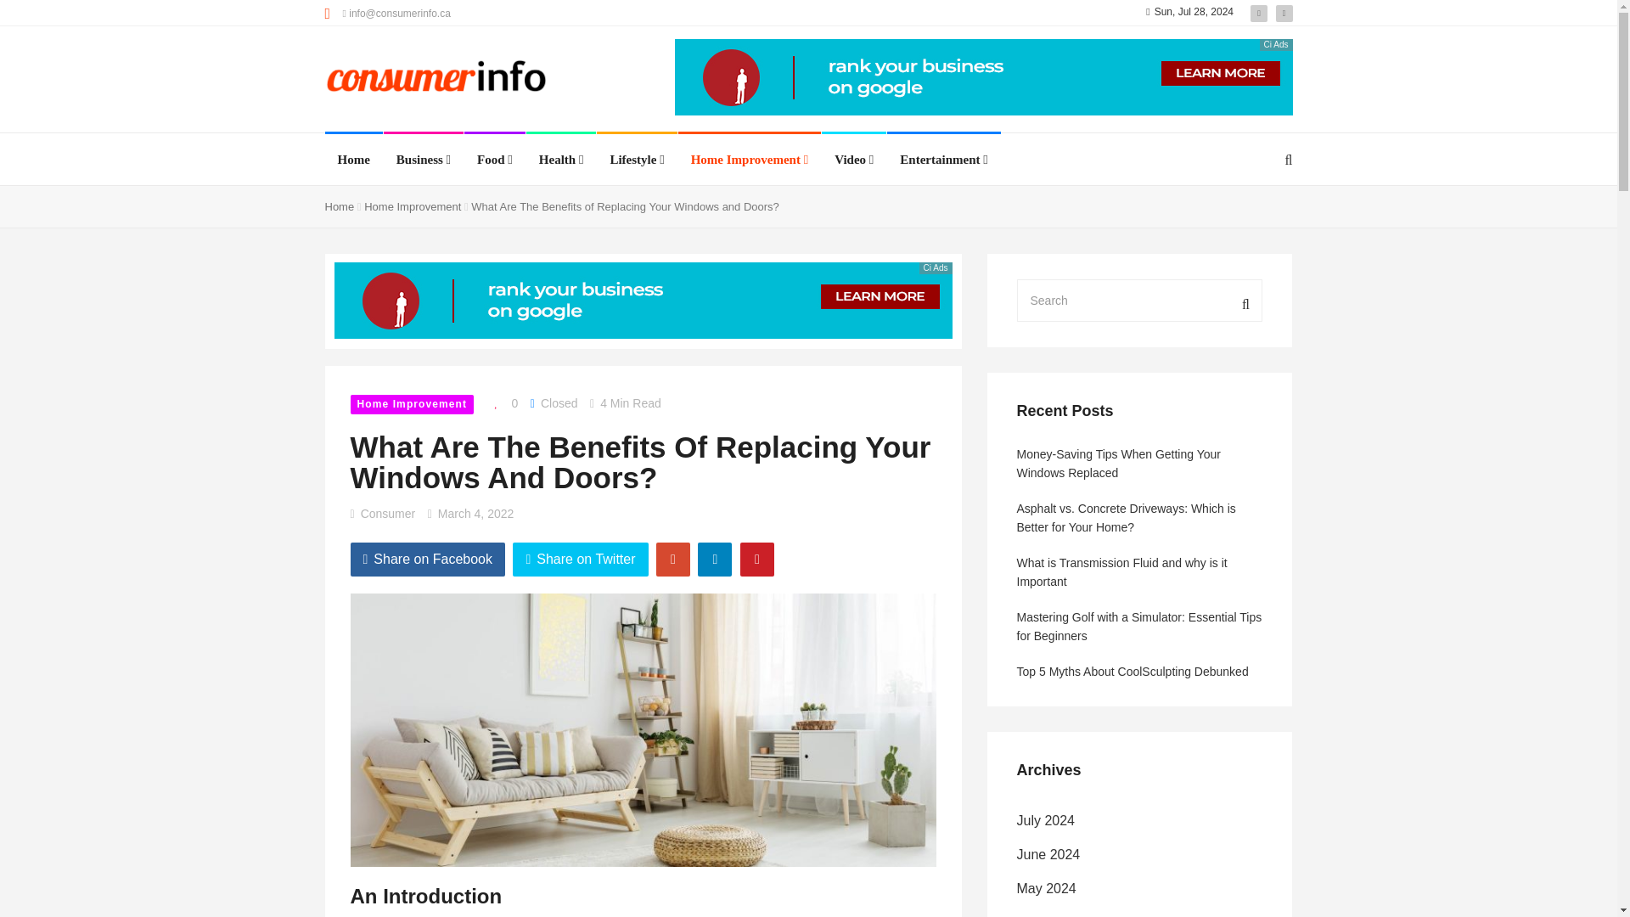 Image resolution: width=1630 pixels, height=917 pixels. Describe the element at coordinates (423, 160) in the screenshot. I see `Business` at that location.